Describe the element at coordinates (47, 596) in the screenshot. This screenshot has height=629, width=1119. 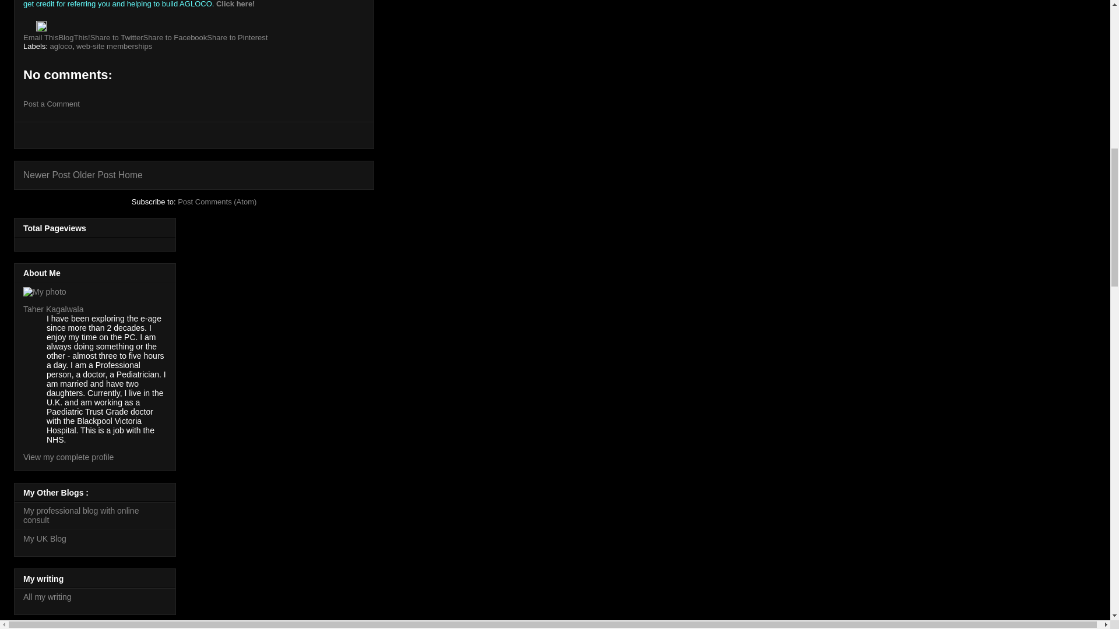
I see `All my writing` at that location.